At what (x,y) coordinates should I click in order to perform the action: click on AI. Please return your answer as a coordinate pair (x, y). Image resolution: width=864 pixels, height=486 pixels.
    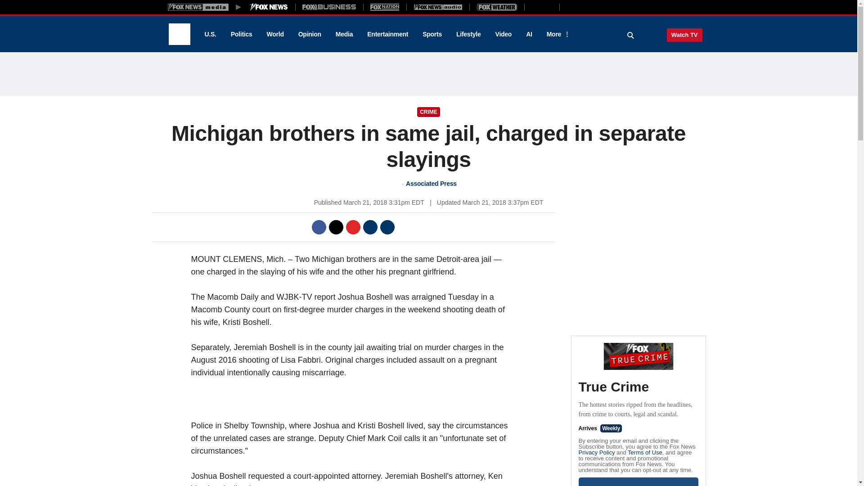
    Looking at the image, I should click on (529, 34).